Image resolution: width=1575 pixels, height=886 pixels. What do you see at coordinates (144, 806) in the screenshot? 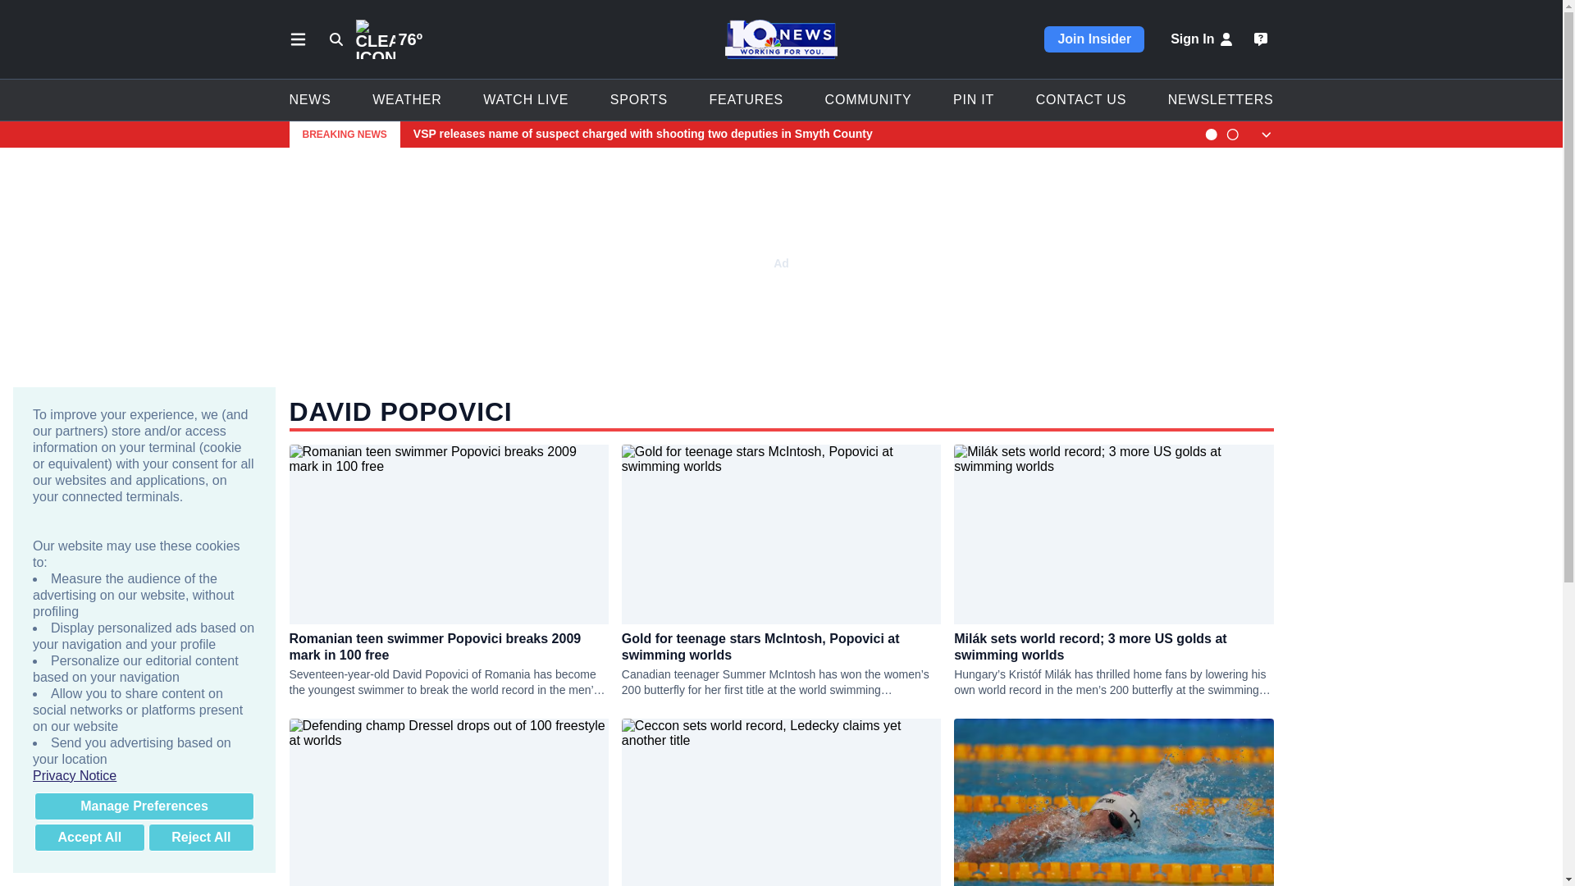
I see `Manage Preferences` at bounding box center [144, 806].